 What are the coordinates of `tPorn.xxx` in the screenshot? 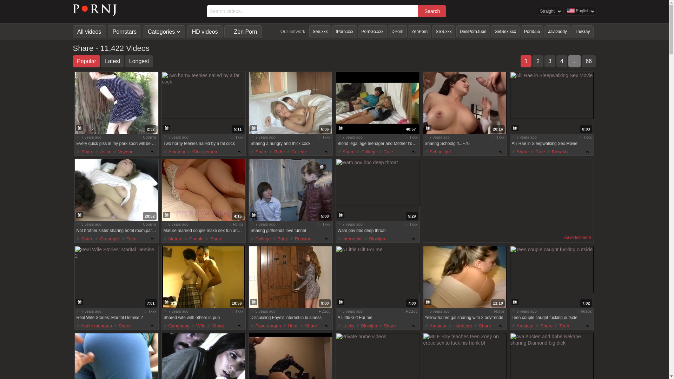 It's located at (345, 32).